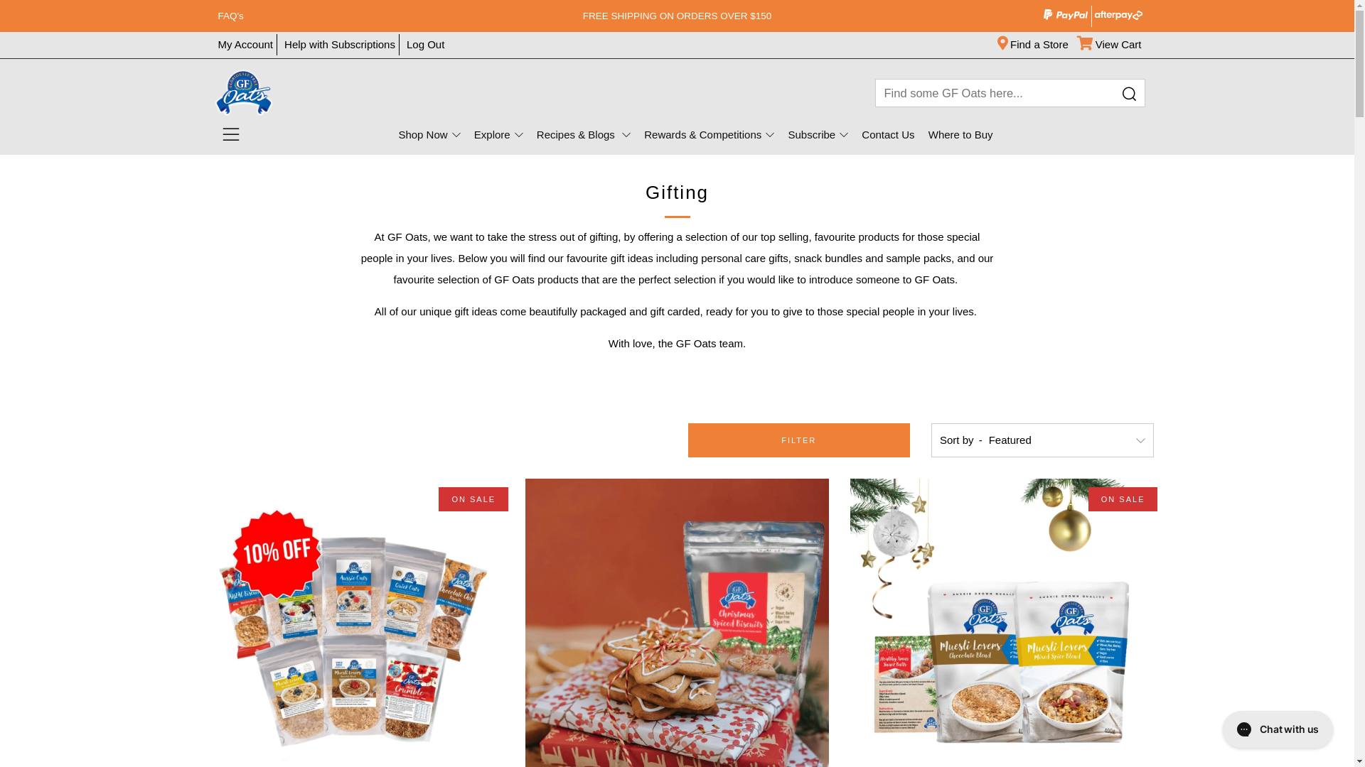  What do you see at coordinates (1128, 94) in the screenshot?
I see `Search` at bounding box center [1128, 94].